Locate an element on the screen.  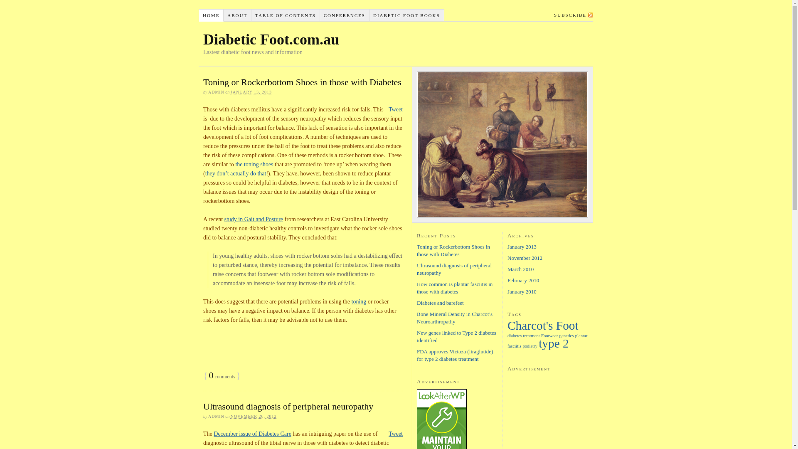
Toning or Rockerbottom Shoes in those with Diabetes is located at coordinates (453, 250).